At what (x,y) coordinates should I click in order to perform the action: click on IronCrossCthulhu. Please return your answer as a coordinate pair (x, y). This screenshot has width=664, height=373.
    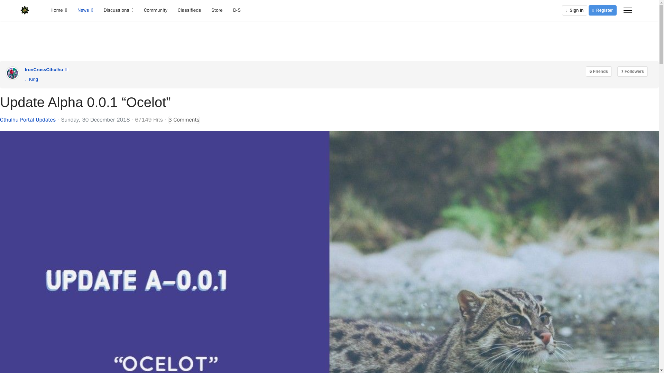
    Looking at the image, I should click on (44, 70).